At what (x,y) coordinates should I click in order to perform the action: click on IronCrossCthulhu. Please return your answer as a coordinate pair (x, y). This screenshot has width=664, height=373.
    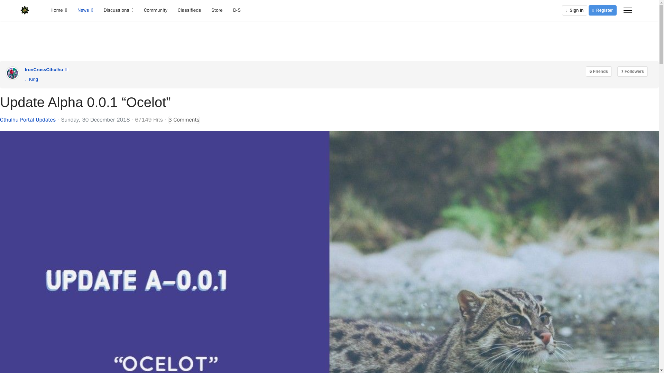
    Looking at the image, I should click on (44, 70).